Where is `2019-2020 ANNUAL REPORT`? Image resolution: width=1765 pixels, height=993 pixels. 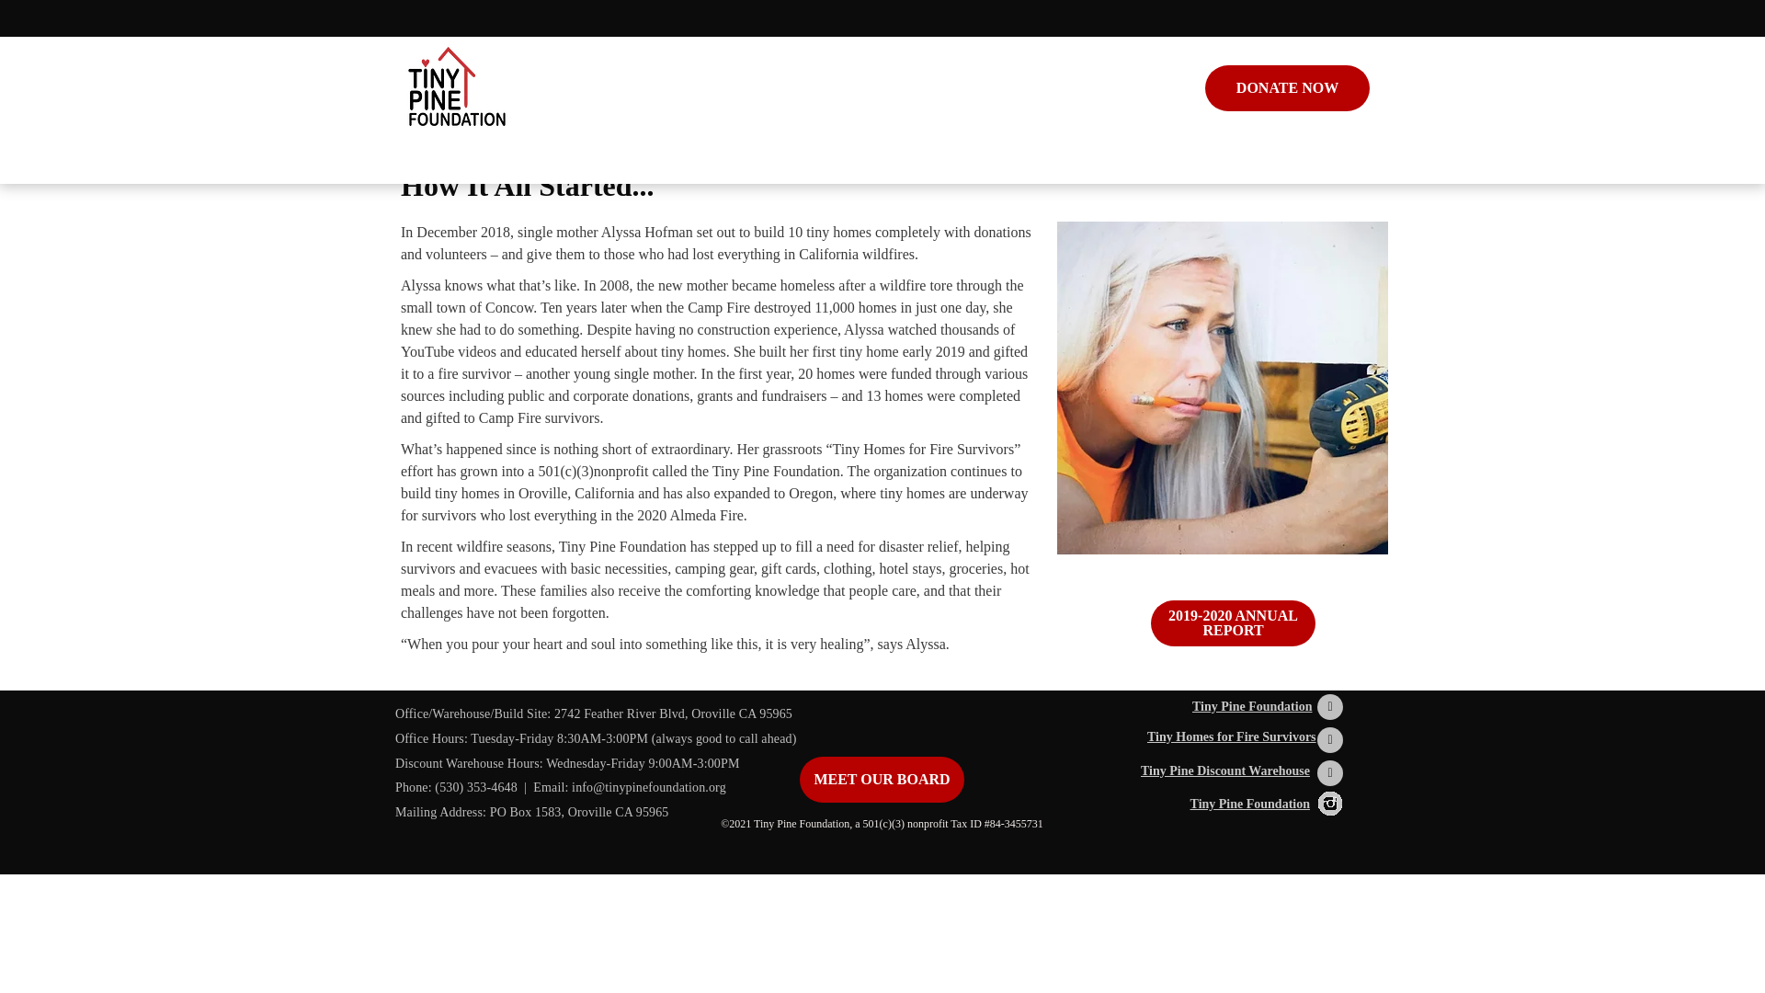 2019-2020 ANNUAL REPORT is located at coordinates (1232, 623).